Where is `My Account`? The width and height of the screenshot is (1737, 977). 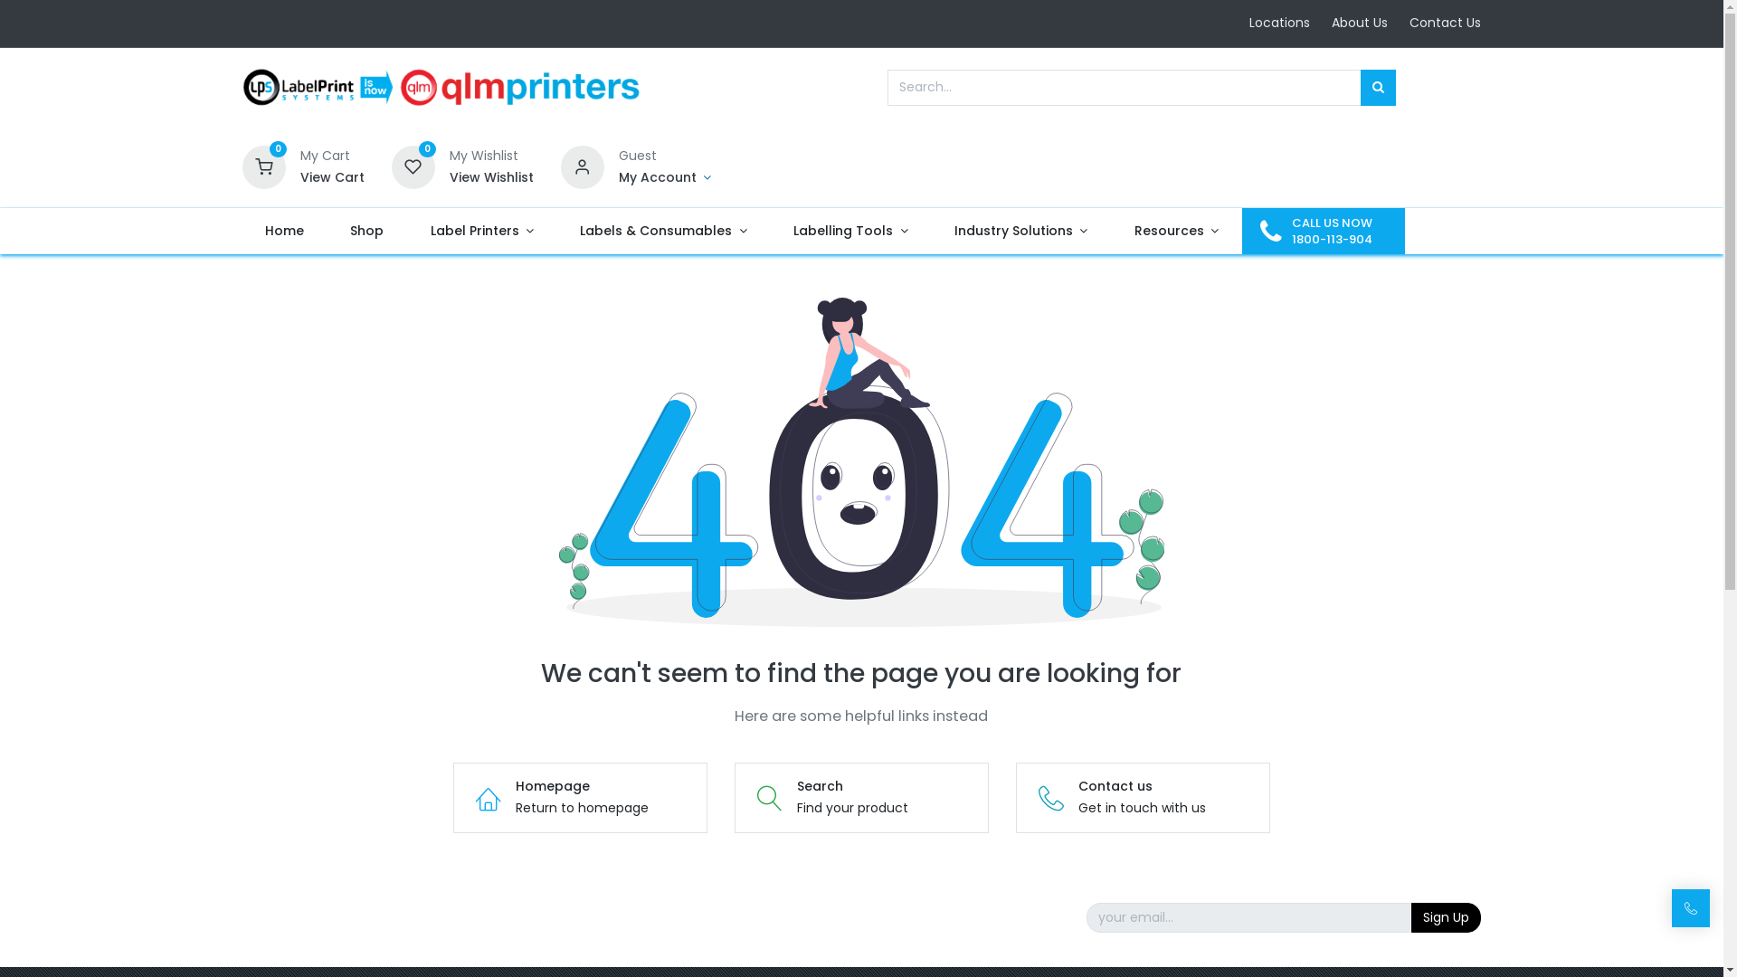
My Account is located at coordinates (666, 177).